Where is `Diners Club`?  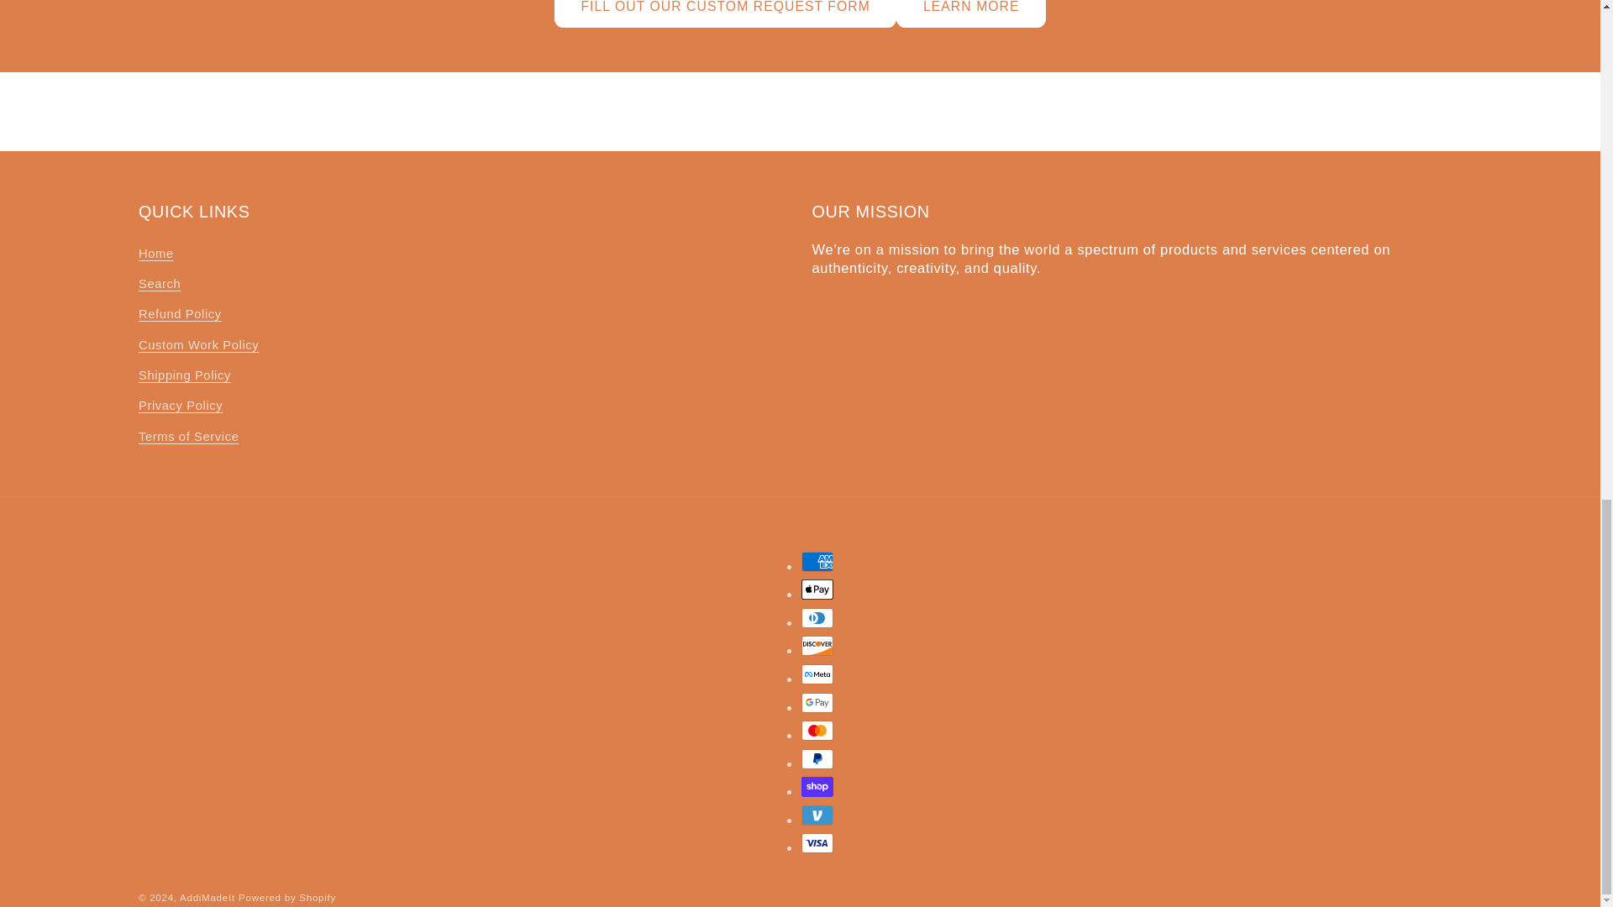 Diners Club is located at coordinates (817, 618).